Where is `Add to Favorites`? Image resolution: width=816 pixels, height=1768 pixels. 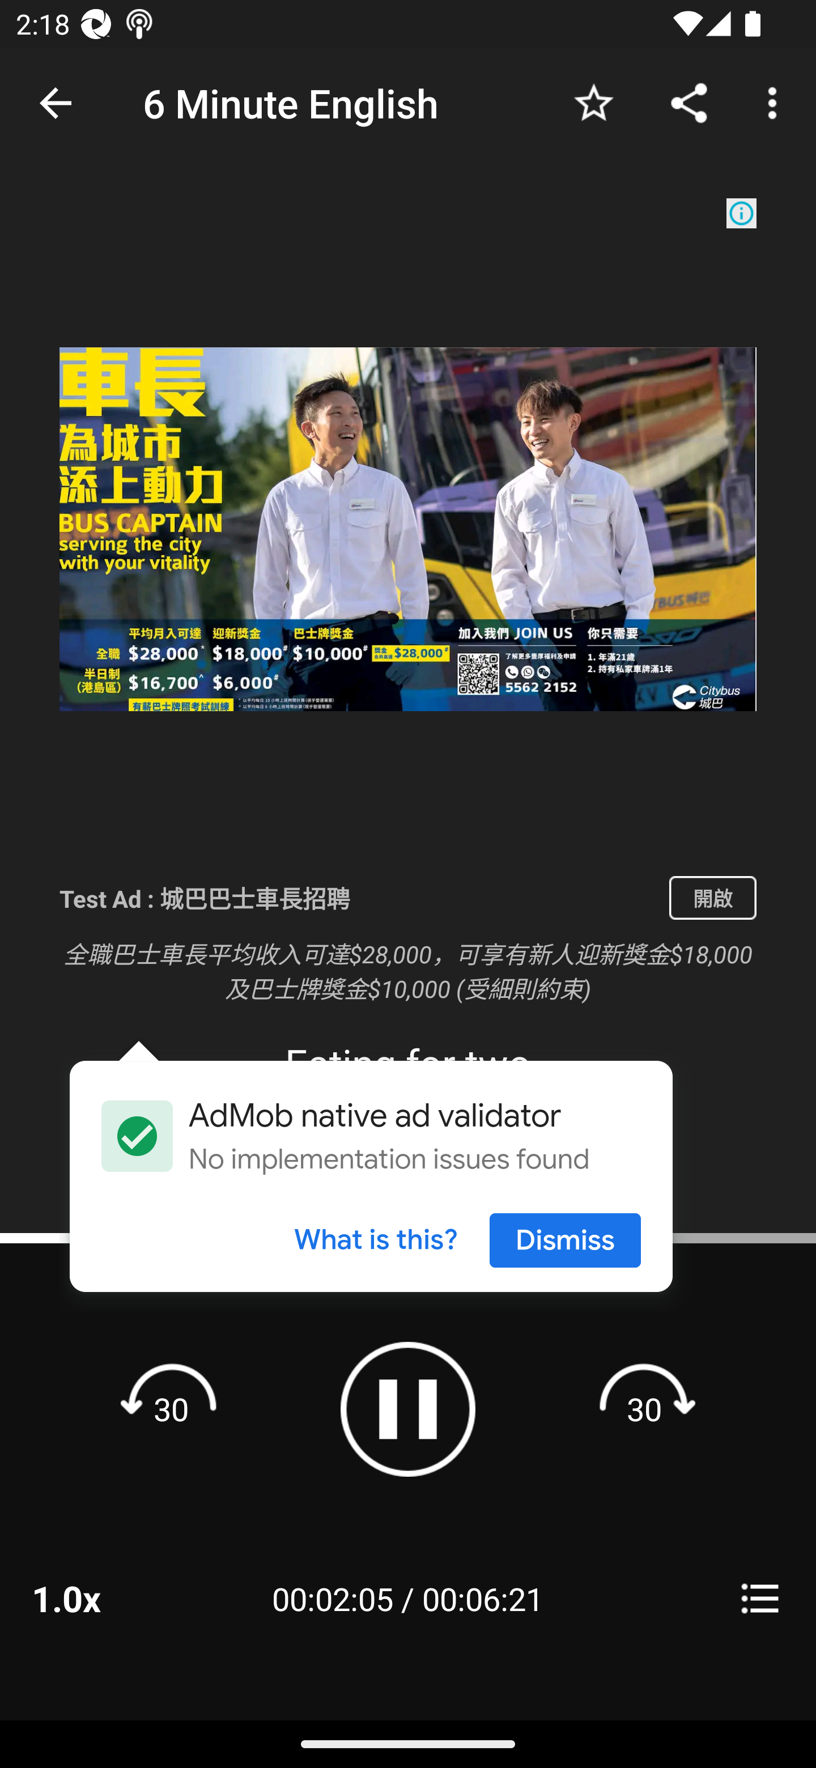
Add to Favorites is located at coordinates (593, 102).